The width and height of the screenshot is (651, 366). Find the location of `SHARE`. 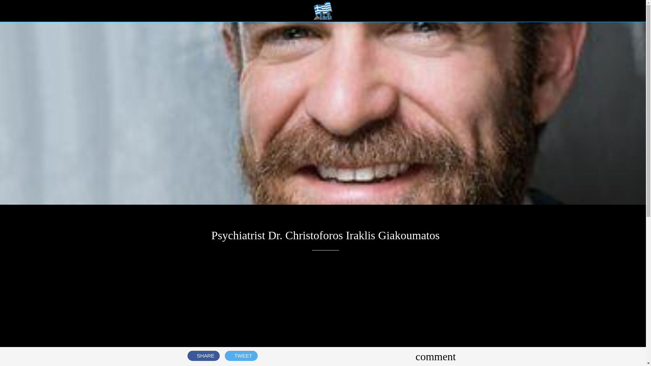

SHARE is located at coordinates (203, 355).